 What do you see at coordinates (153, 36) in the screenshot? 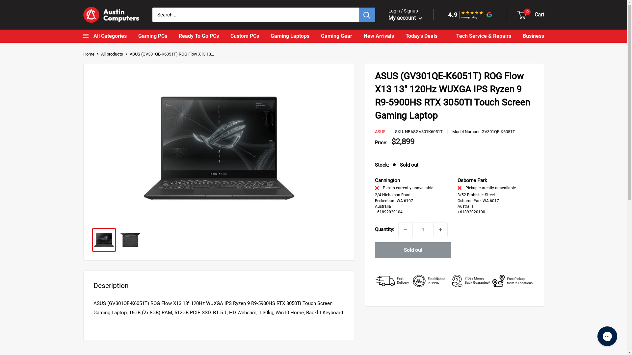
I see `Gaming PCs` at bounding box center [153, 36].